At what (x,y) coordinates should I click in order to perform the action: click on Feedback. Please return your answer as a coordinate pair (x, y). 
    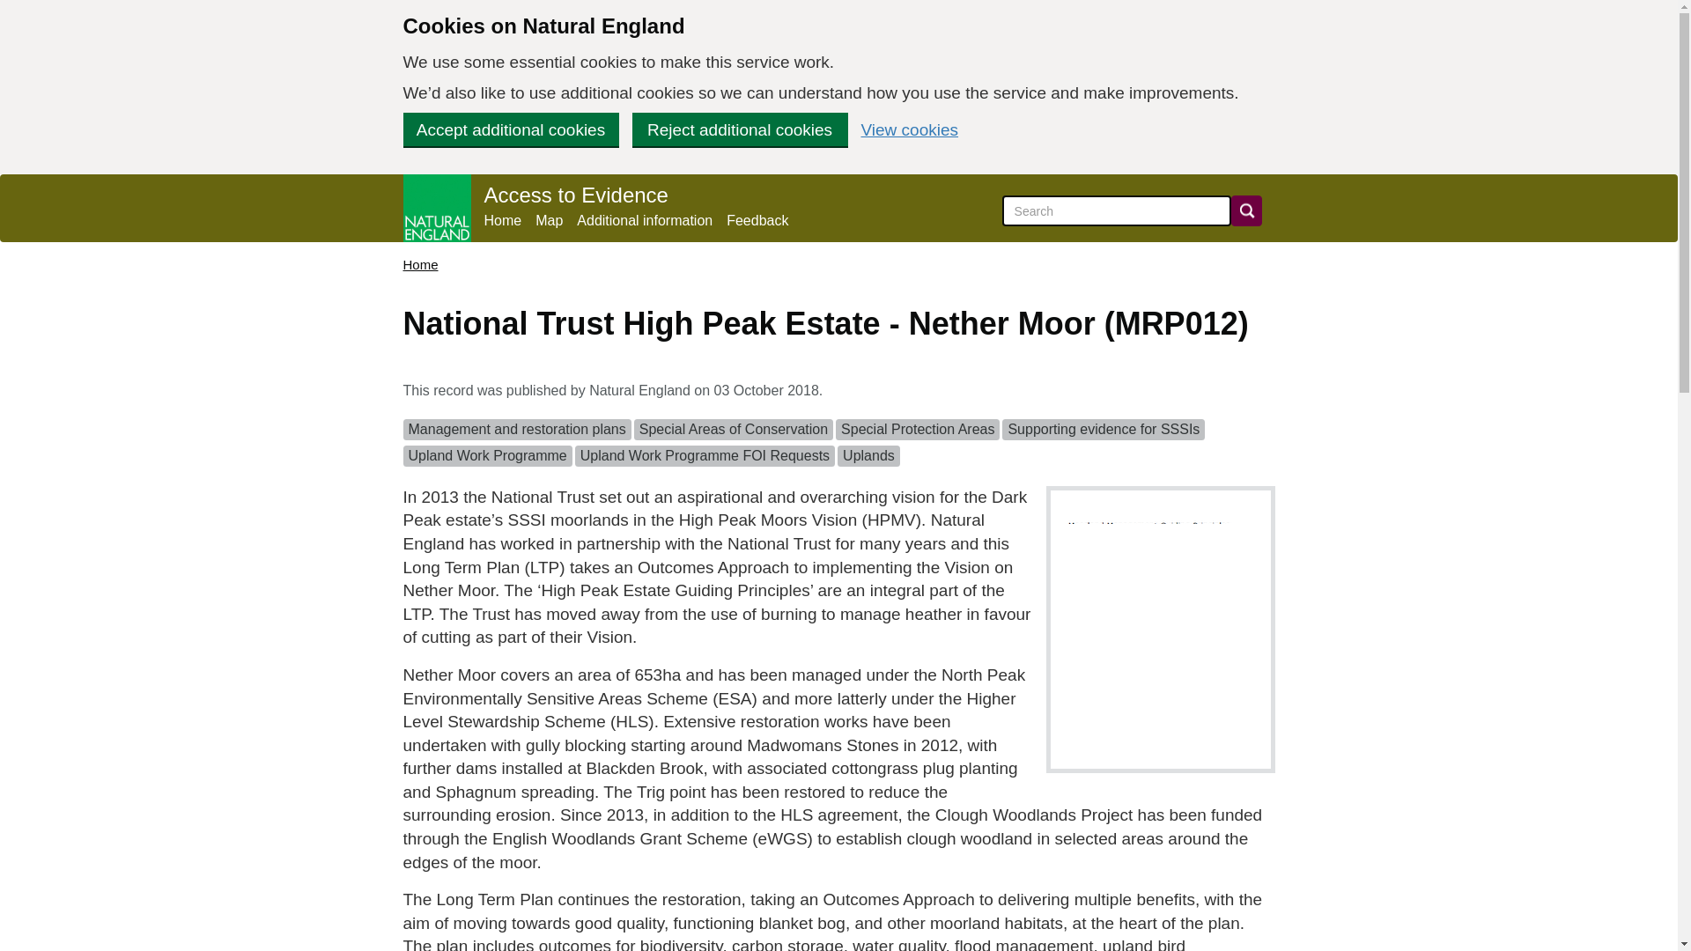
    Looking at the image, I should click on (757, 221).